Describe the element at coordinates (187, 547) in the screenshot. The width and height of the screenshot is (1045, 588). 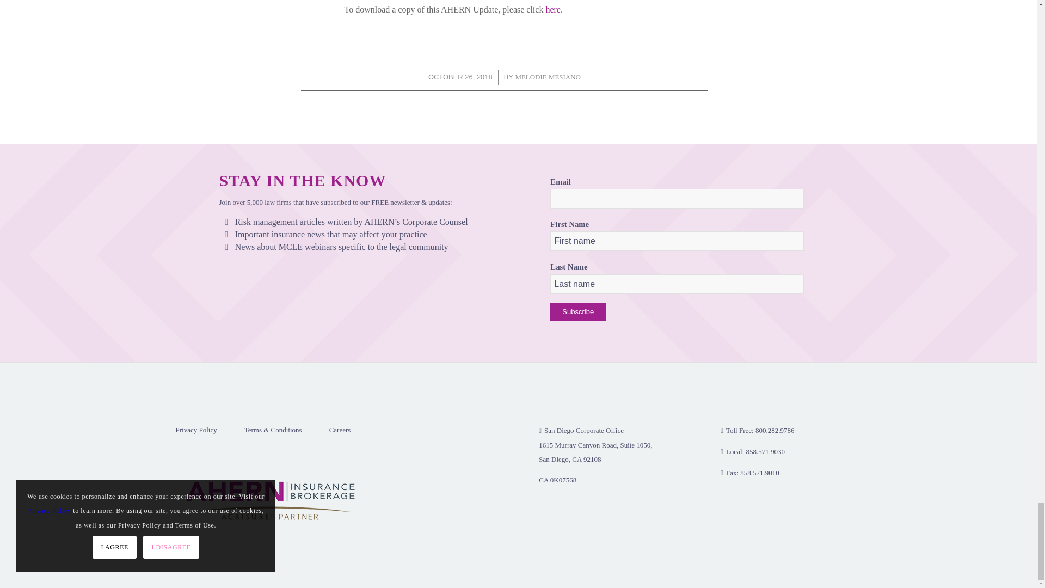
I see `Sitemap` at that location.